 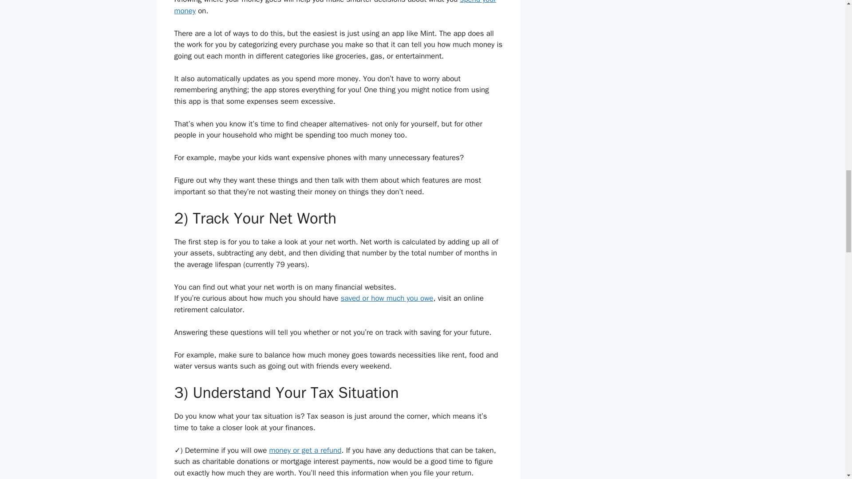 I want to click on money or get a refund, so click(x=305, y=451).